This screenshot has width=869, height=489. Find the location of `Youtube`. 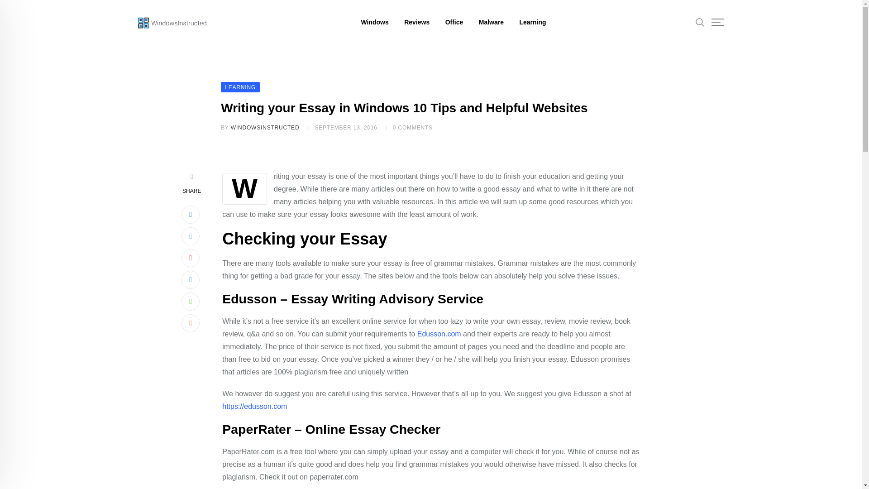

Youtube is located at coordinates (191, 258).